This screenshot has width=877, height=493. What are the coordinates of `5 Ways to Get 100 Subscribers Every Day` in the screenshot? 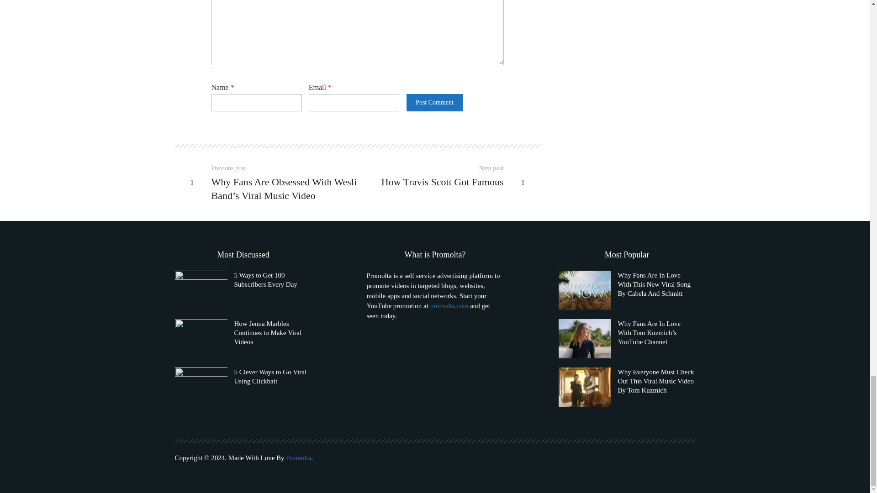 It's located at (243, 290).